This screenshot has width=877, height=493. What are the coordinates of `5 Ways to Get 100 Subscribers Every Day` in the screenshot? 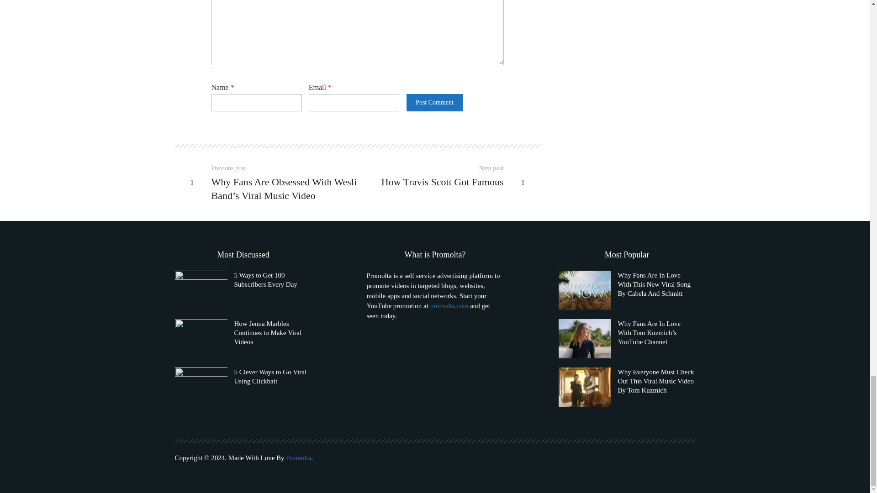 It's located at (243, 290).